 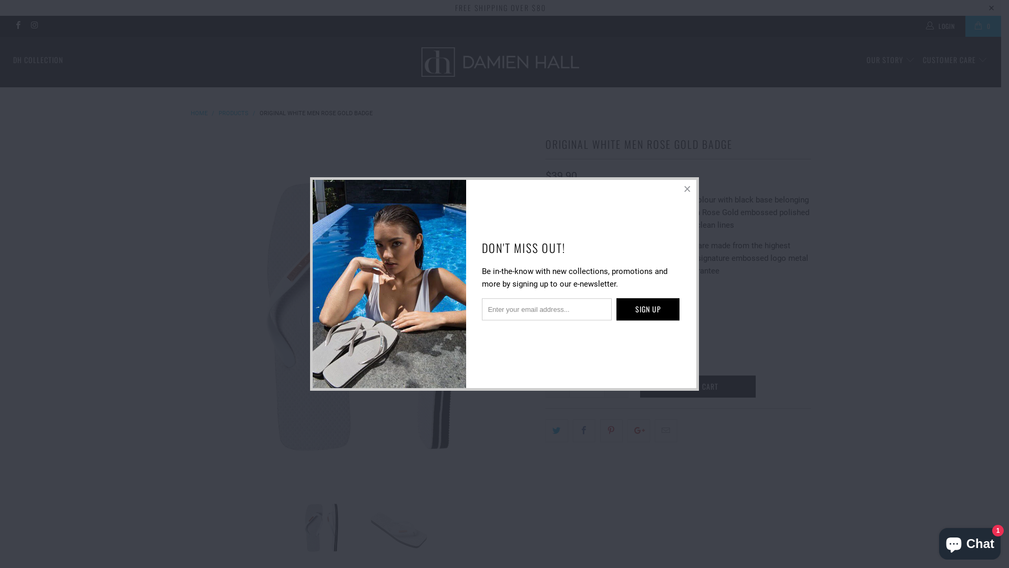 What do you see at coordinates (199, 114) in the screenshot?
I see `HOME` at bounding box center [199, 114].